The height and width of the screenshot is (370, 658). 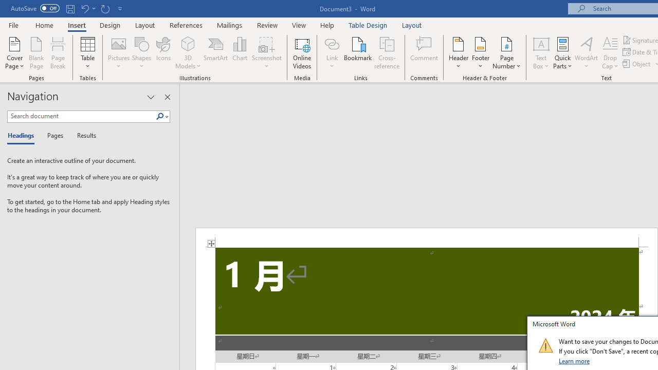 What do you see at coordinates (36, 52) in the screenshot?
I see `Blank Page` at bounding box center [36, 52].